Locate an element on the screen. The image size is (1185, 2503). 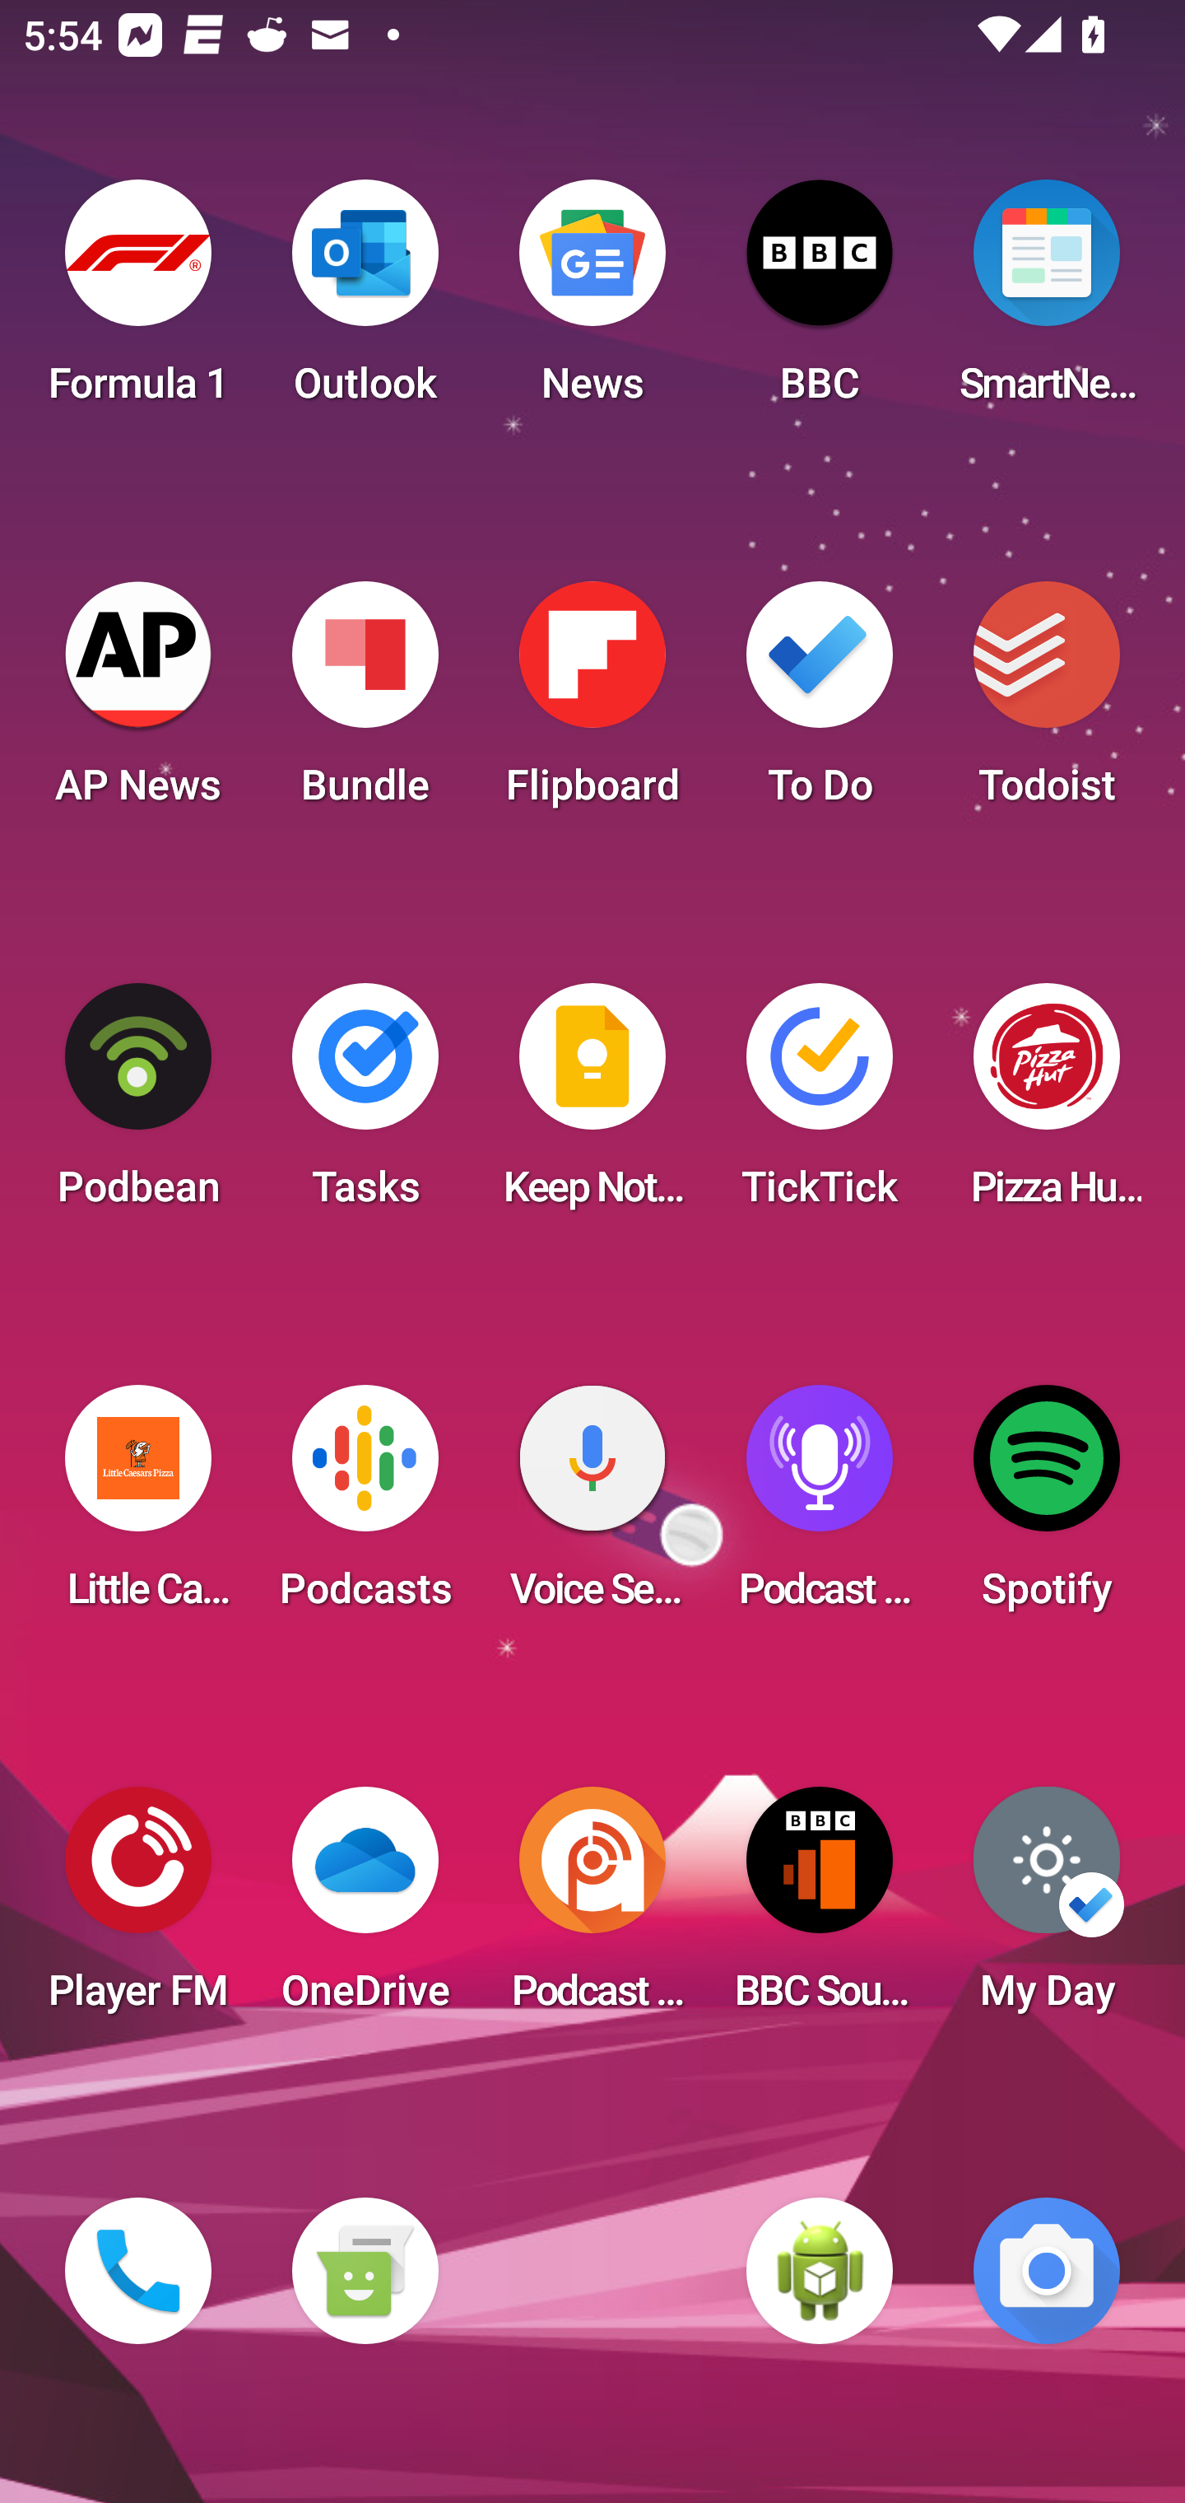
AP News is located at coordinates (138, 703).